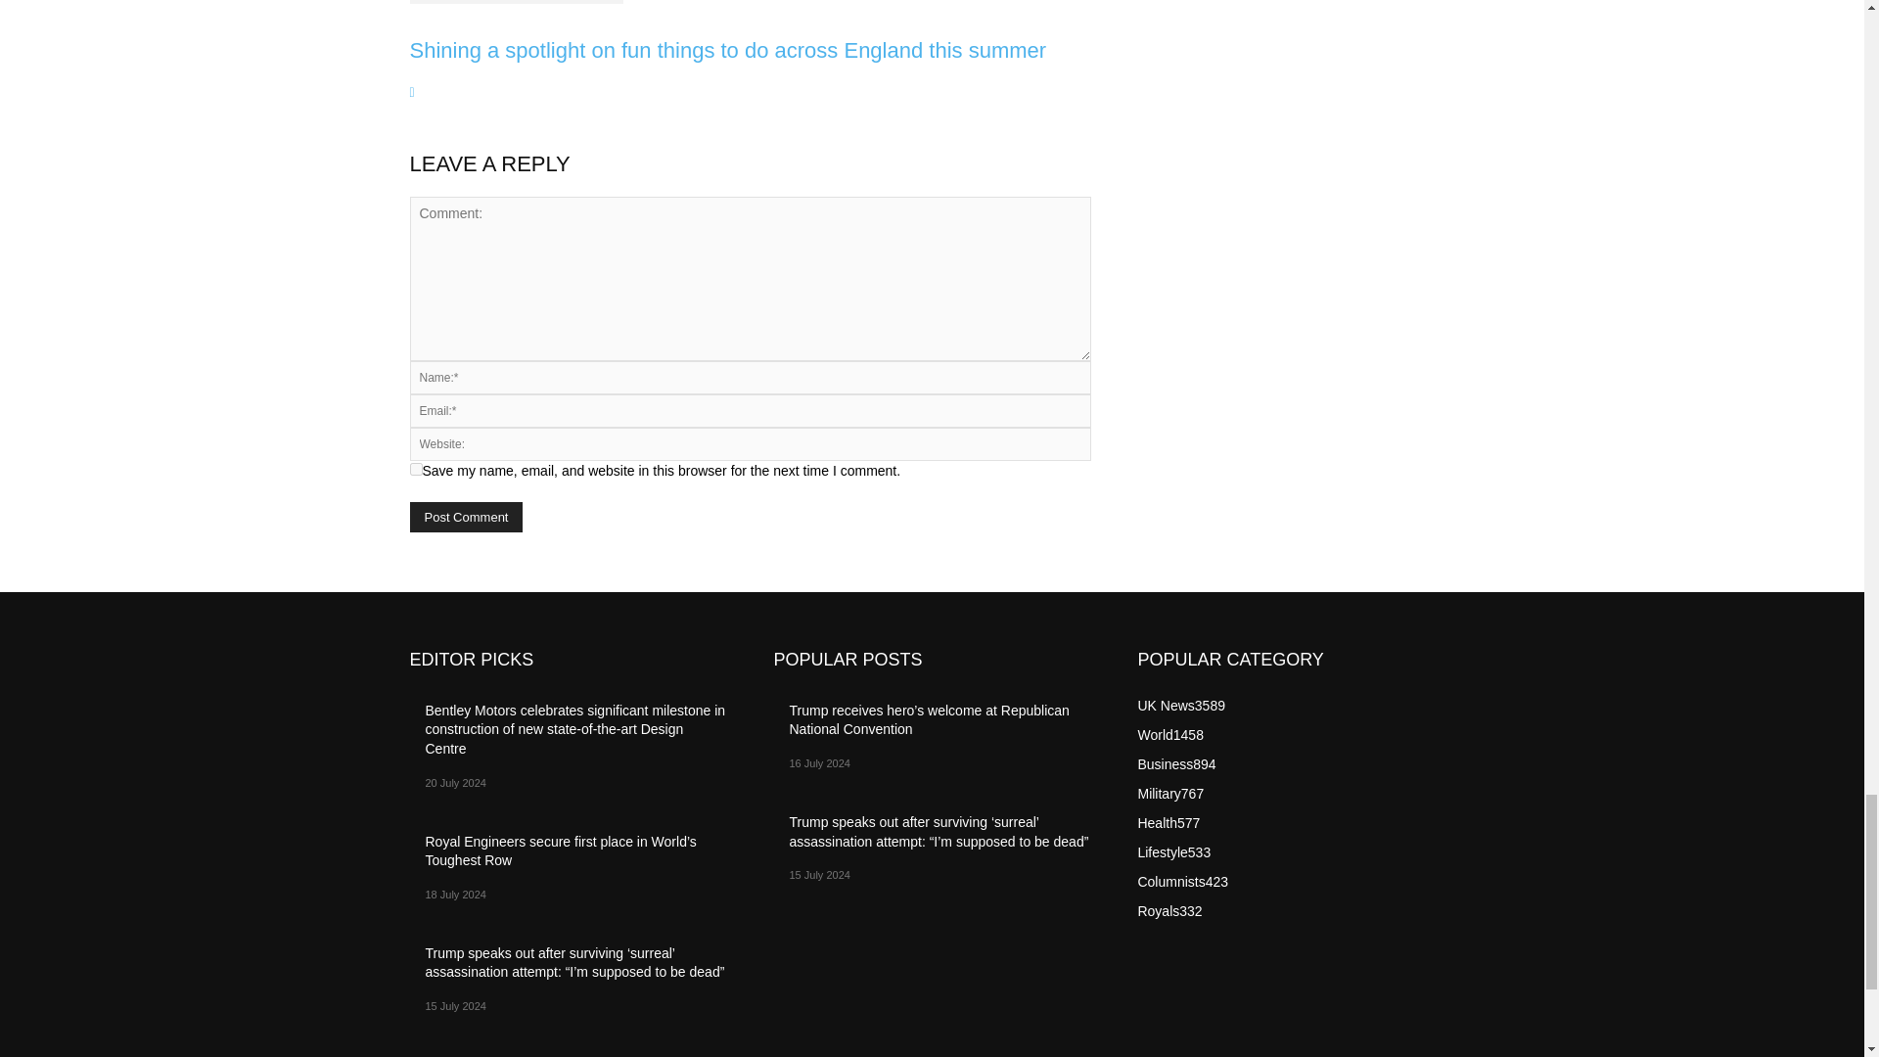 The width and height of the screenshot is (1879, 1057). Describe the element at coordinates (466, 517) in the screenshot. I see `Post Comment` at that location.